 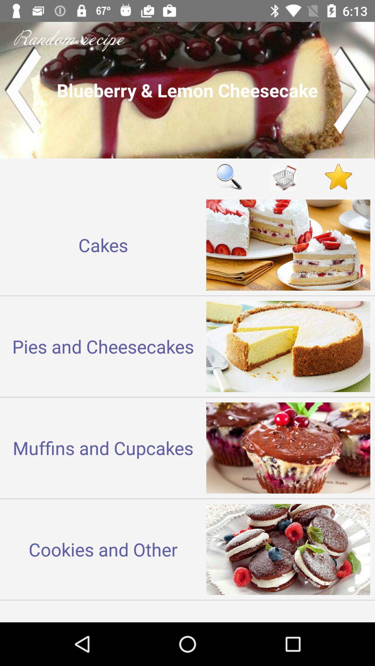 What do you see at coordinates (103, 245) in the screenshot?
I see `turn off the item above pies and cheesecakes` at bounding box center [103, 245].